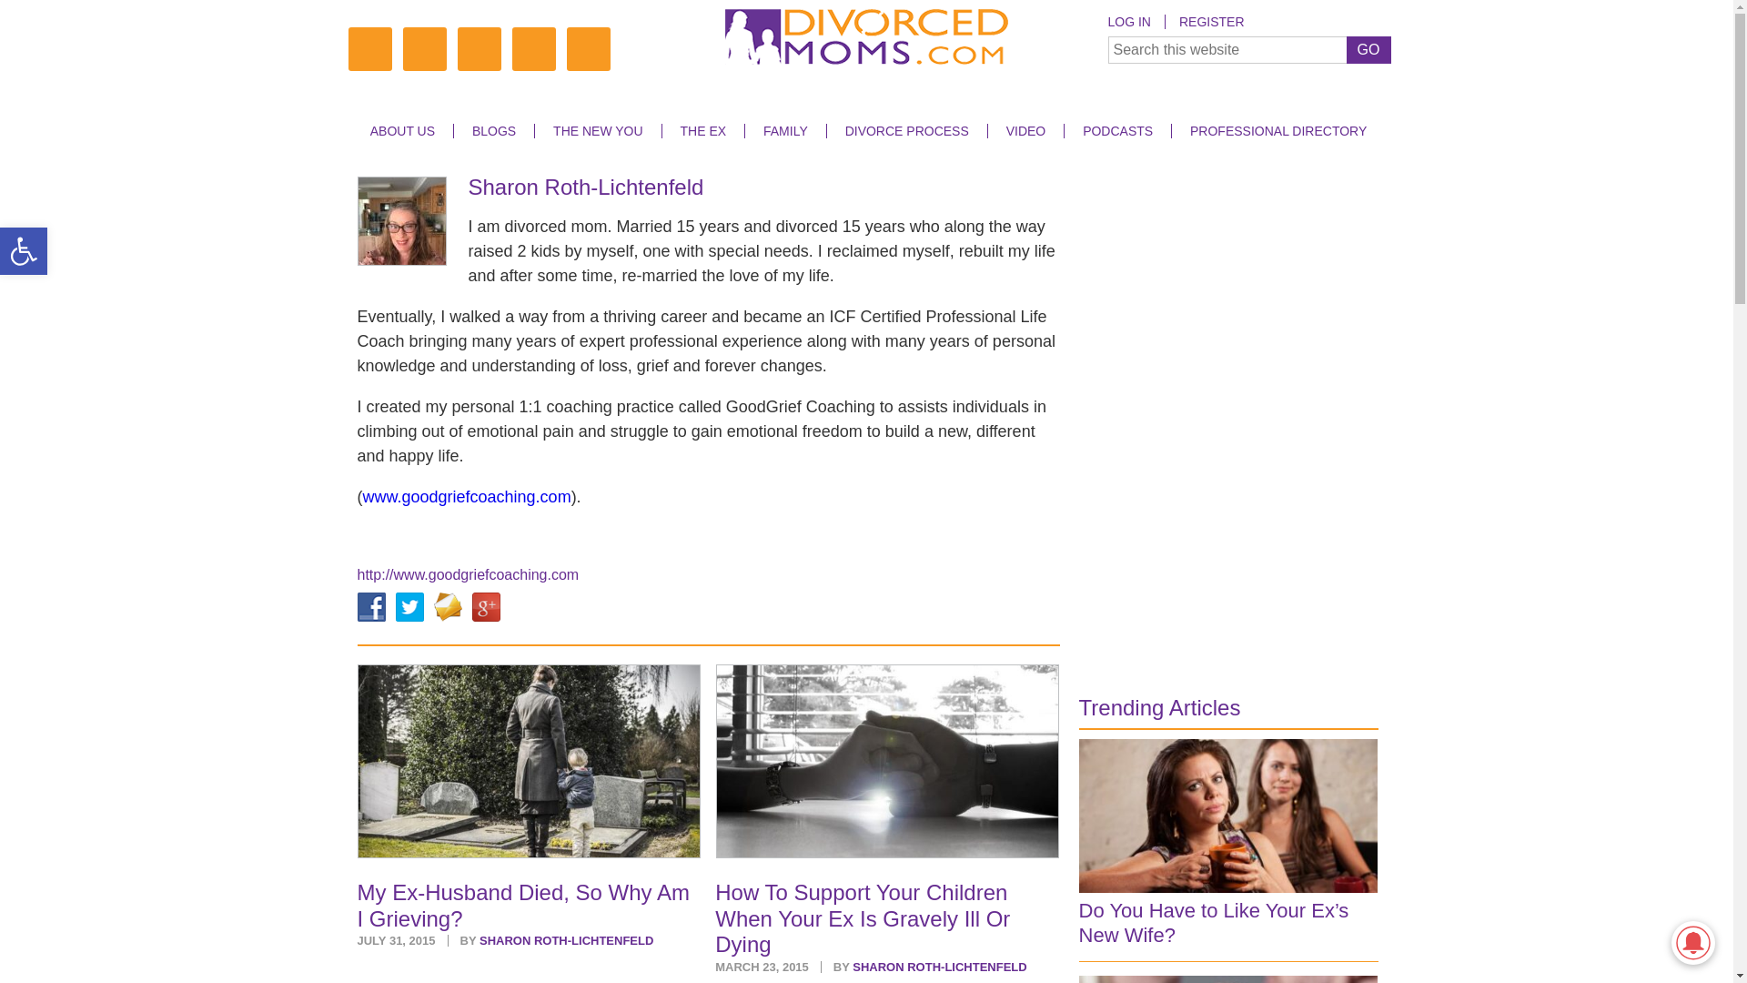 This screenshot has width=1747, height=983. Describe the element at coordinates (1136, 22) in the screenshot. I see `LOG IN` at that location.